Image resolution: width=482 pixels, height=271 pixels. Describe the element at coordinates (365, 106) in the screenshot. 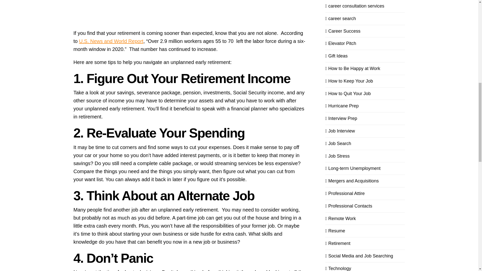

I see `Hurricane Prep` at that location.